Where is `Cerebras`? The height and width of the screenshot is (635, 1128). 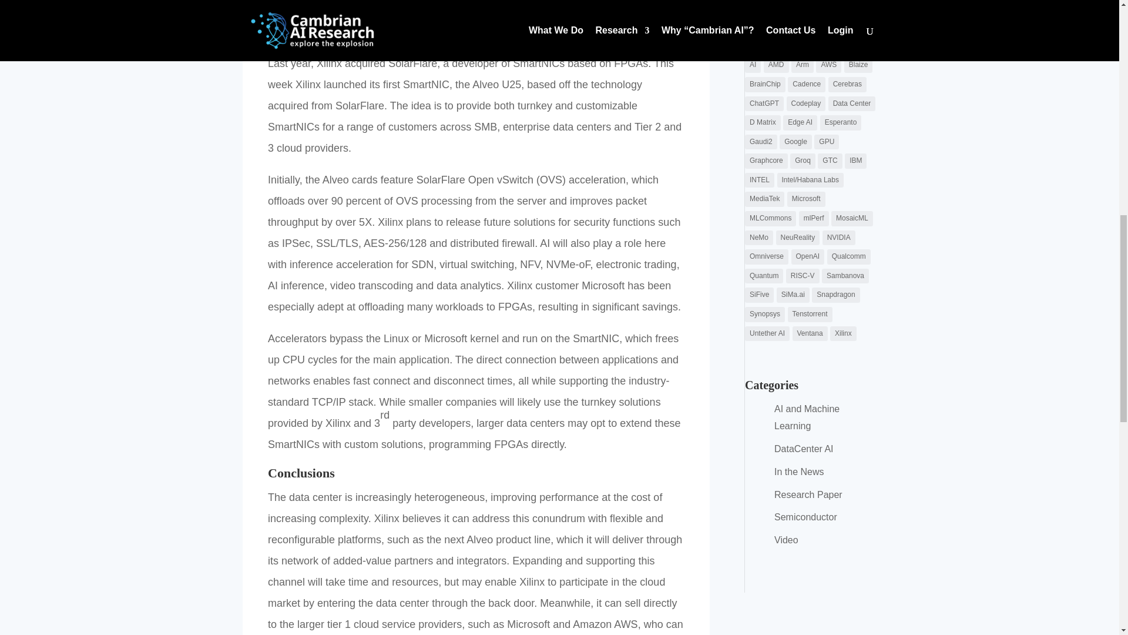 Cerebras is located at coordinates (847, 84).